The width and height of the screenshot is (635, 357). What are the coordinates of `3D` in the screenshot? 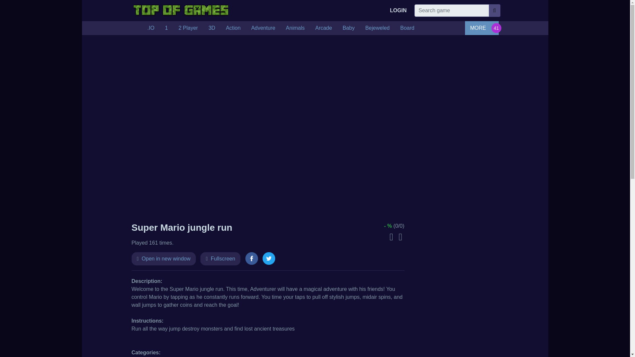 It's located at (212, 28).